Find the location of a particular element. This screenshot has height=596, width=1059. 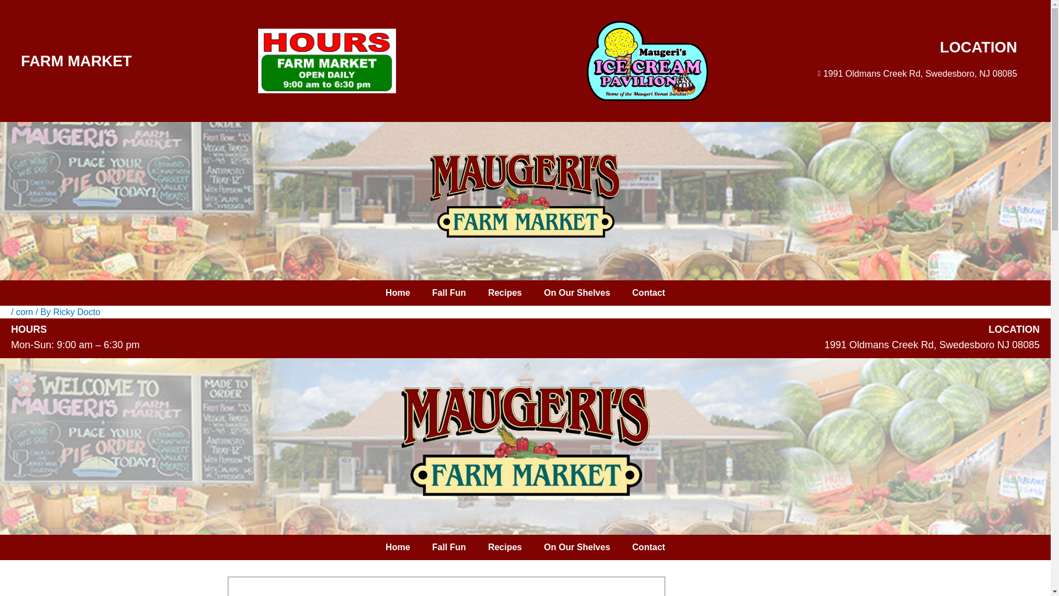

Home is located at coordinates (397, 292).